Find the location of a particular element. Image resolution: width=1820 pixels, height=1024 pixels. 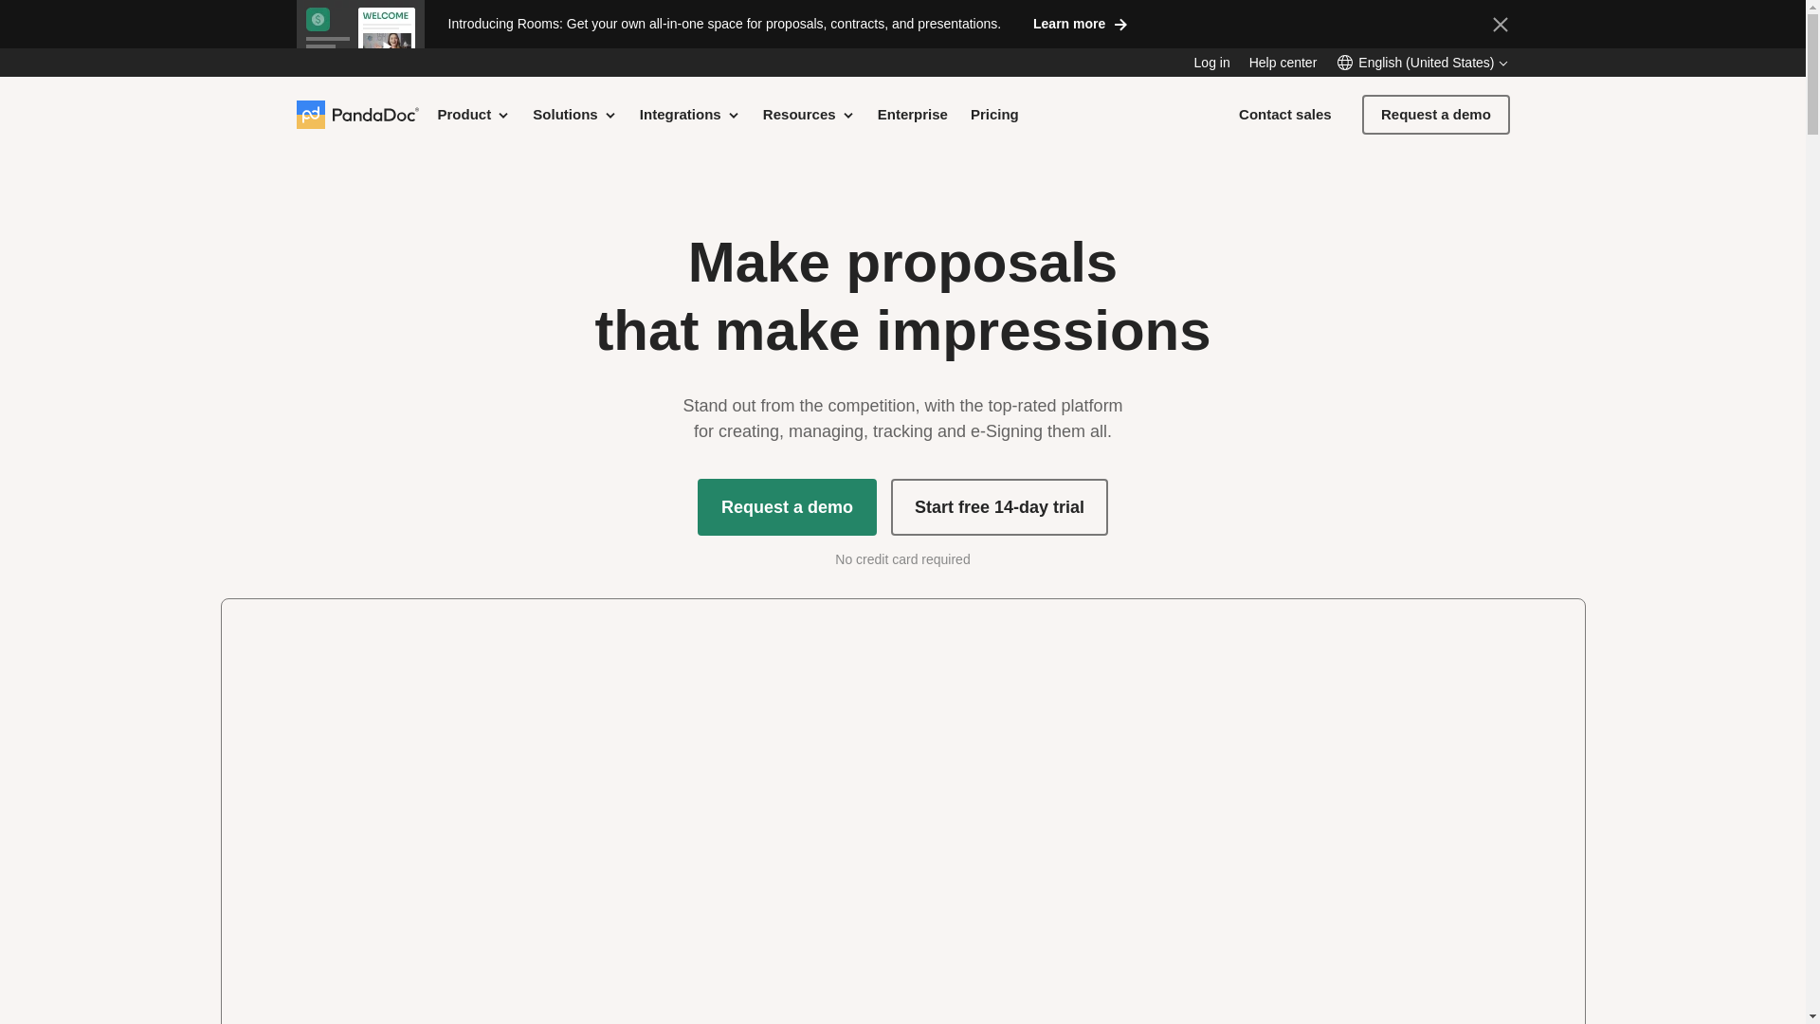

Log in is located at coordinates (1211, 63).